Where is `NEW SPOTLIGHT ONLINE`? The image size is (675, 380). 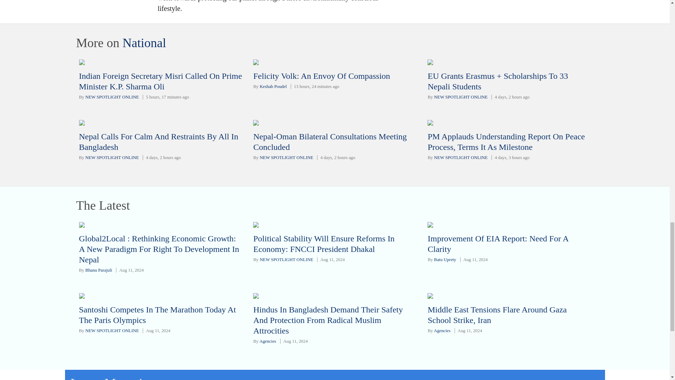
NEW SPOTLIGHT ONLINE is located at coordinates (461, 157).